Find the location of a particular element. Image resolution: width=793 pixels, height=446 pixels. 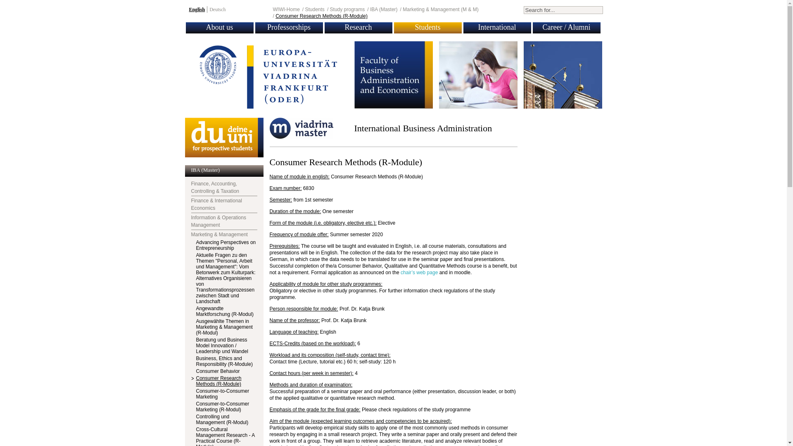

Professorships is located at coordinates (289, 27).